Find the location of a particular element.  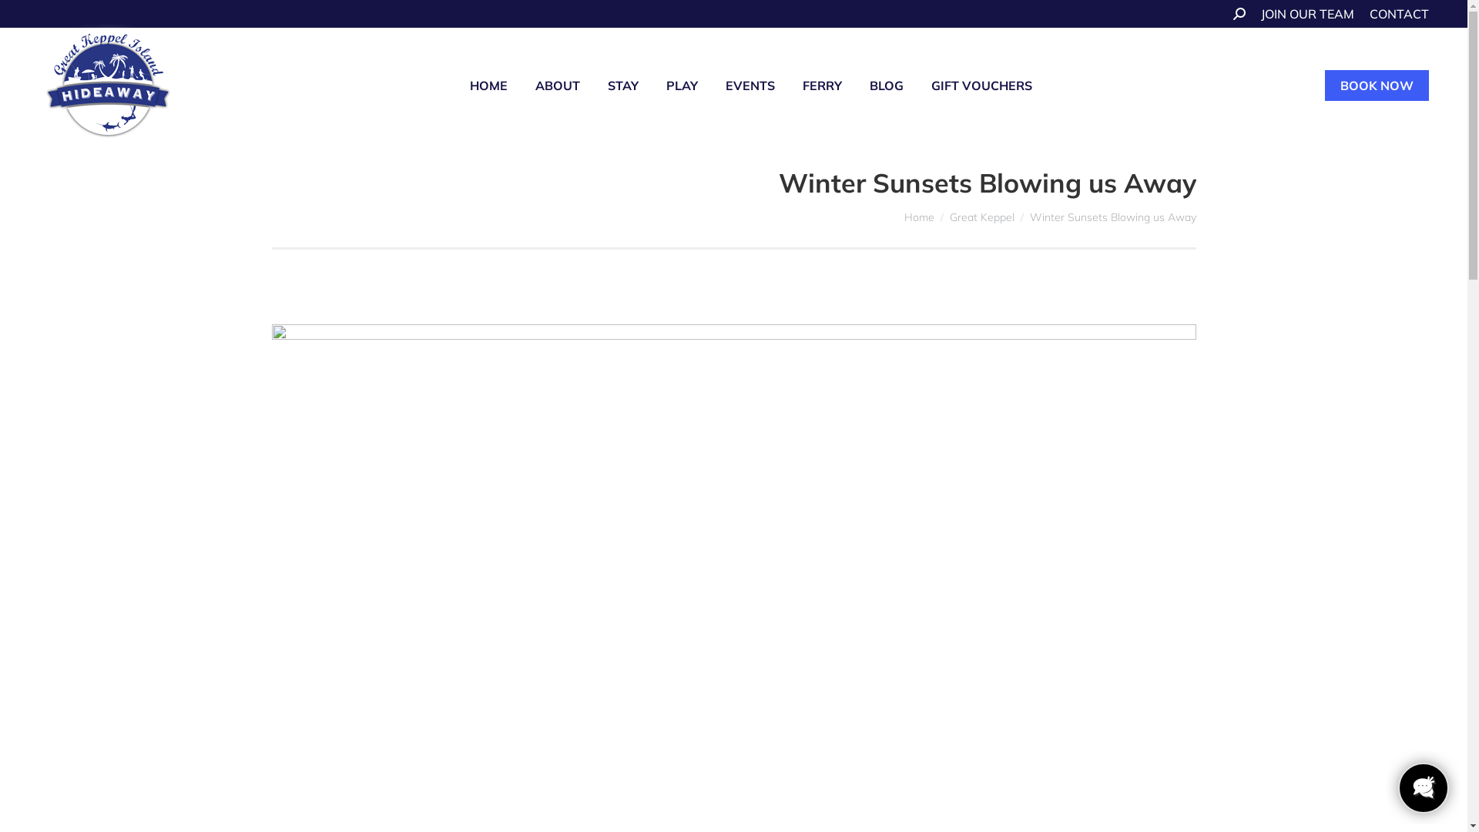

CONTACT is located at coordinates (1399, 14).